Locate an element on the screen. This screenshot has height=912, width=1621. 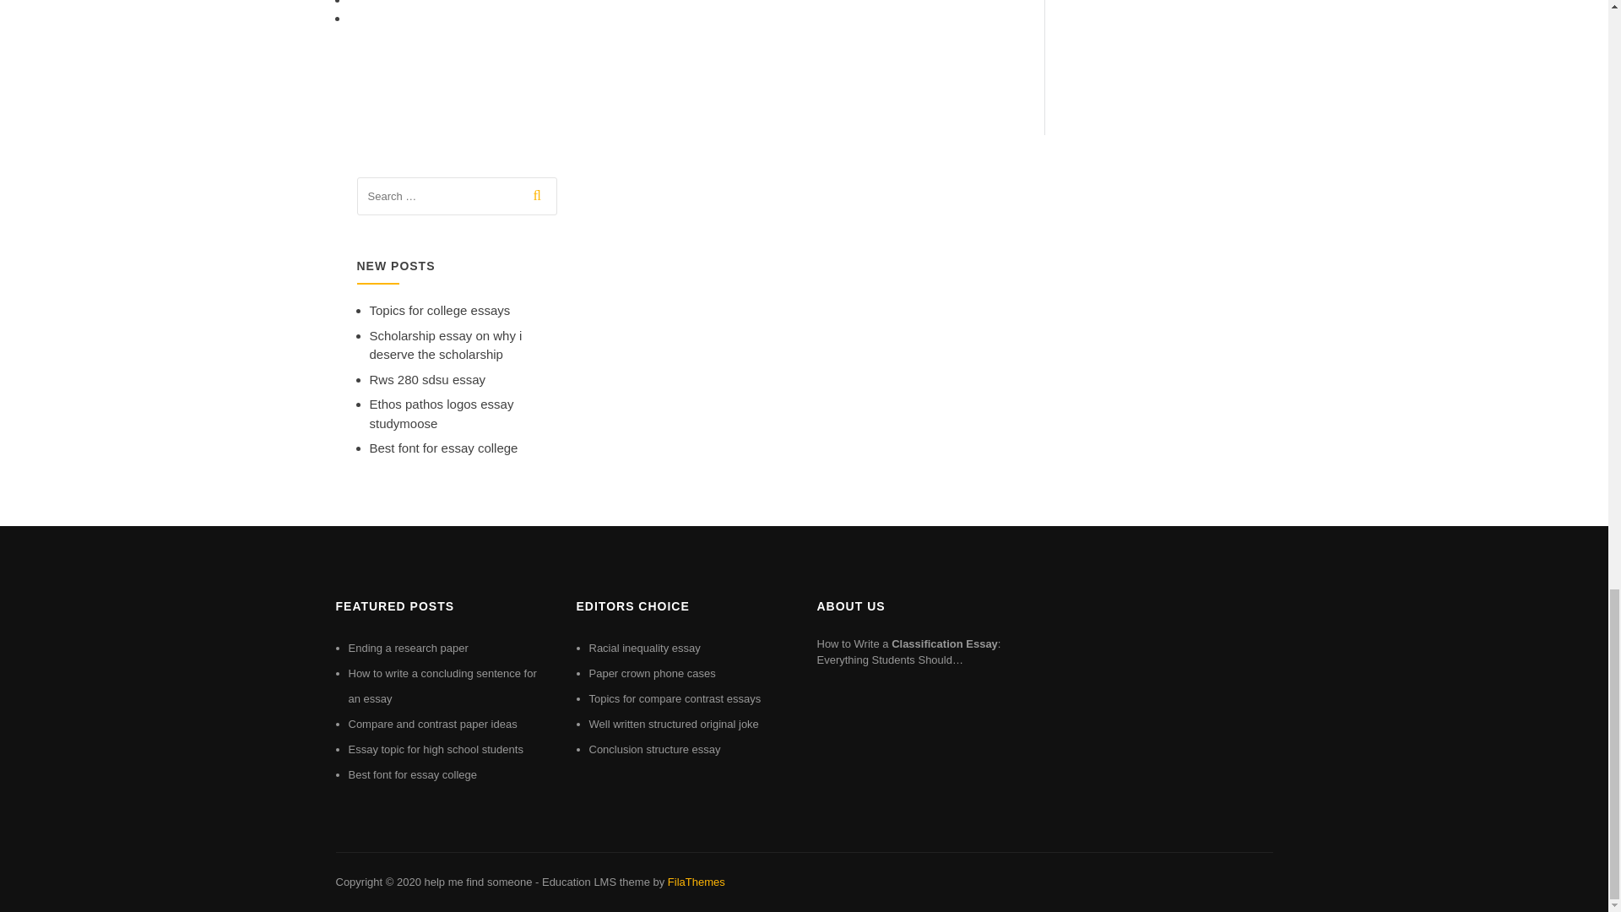
Paper crown phone cases is located at coordinates (653, 672).